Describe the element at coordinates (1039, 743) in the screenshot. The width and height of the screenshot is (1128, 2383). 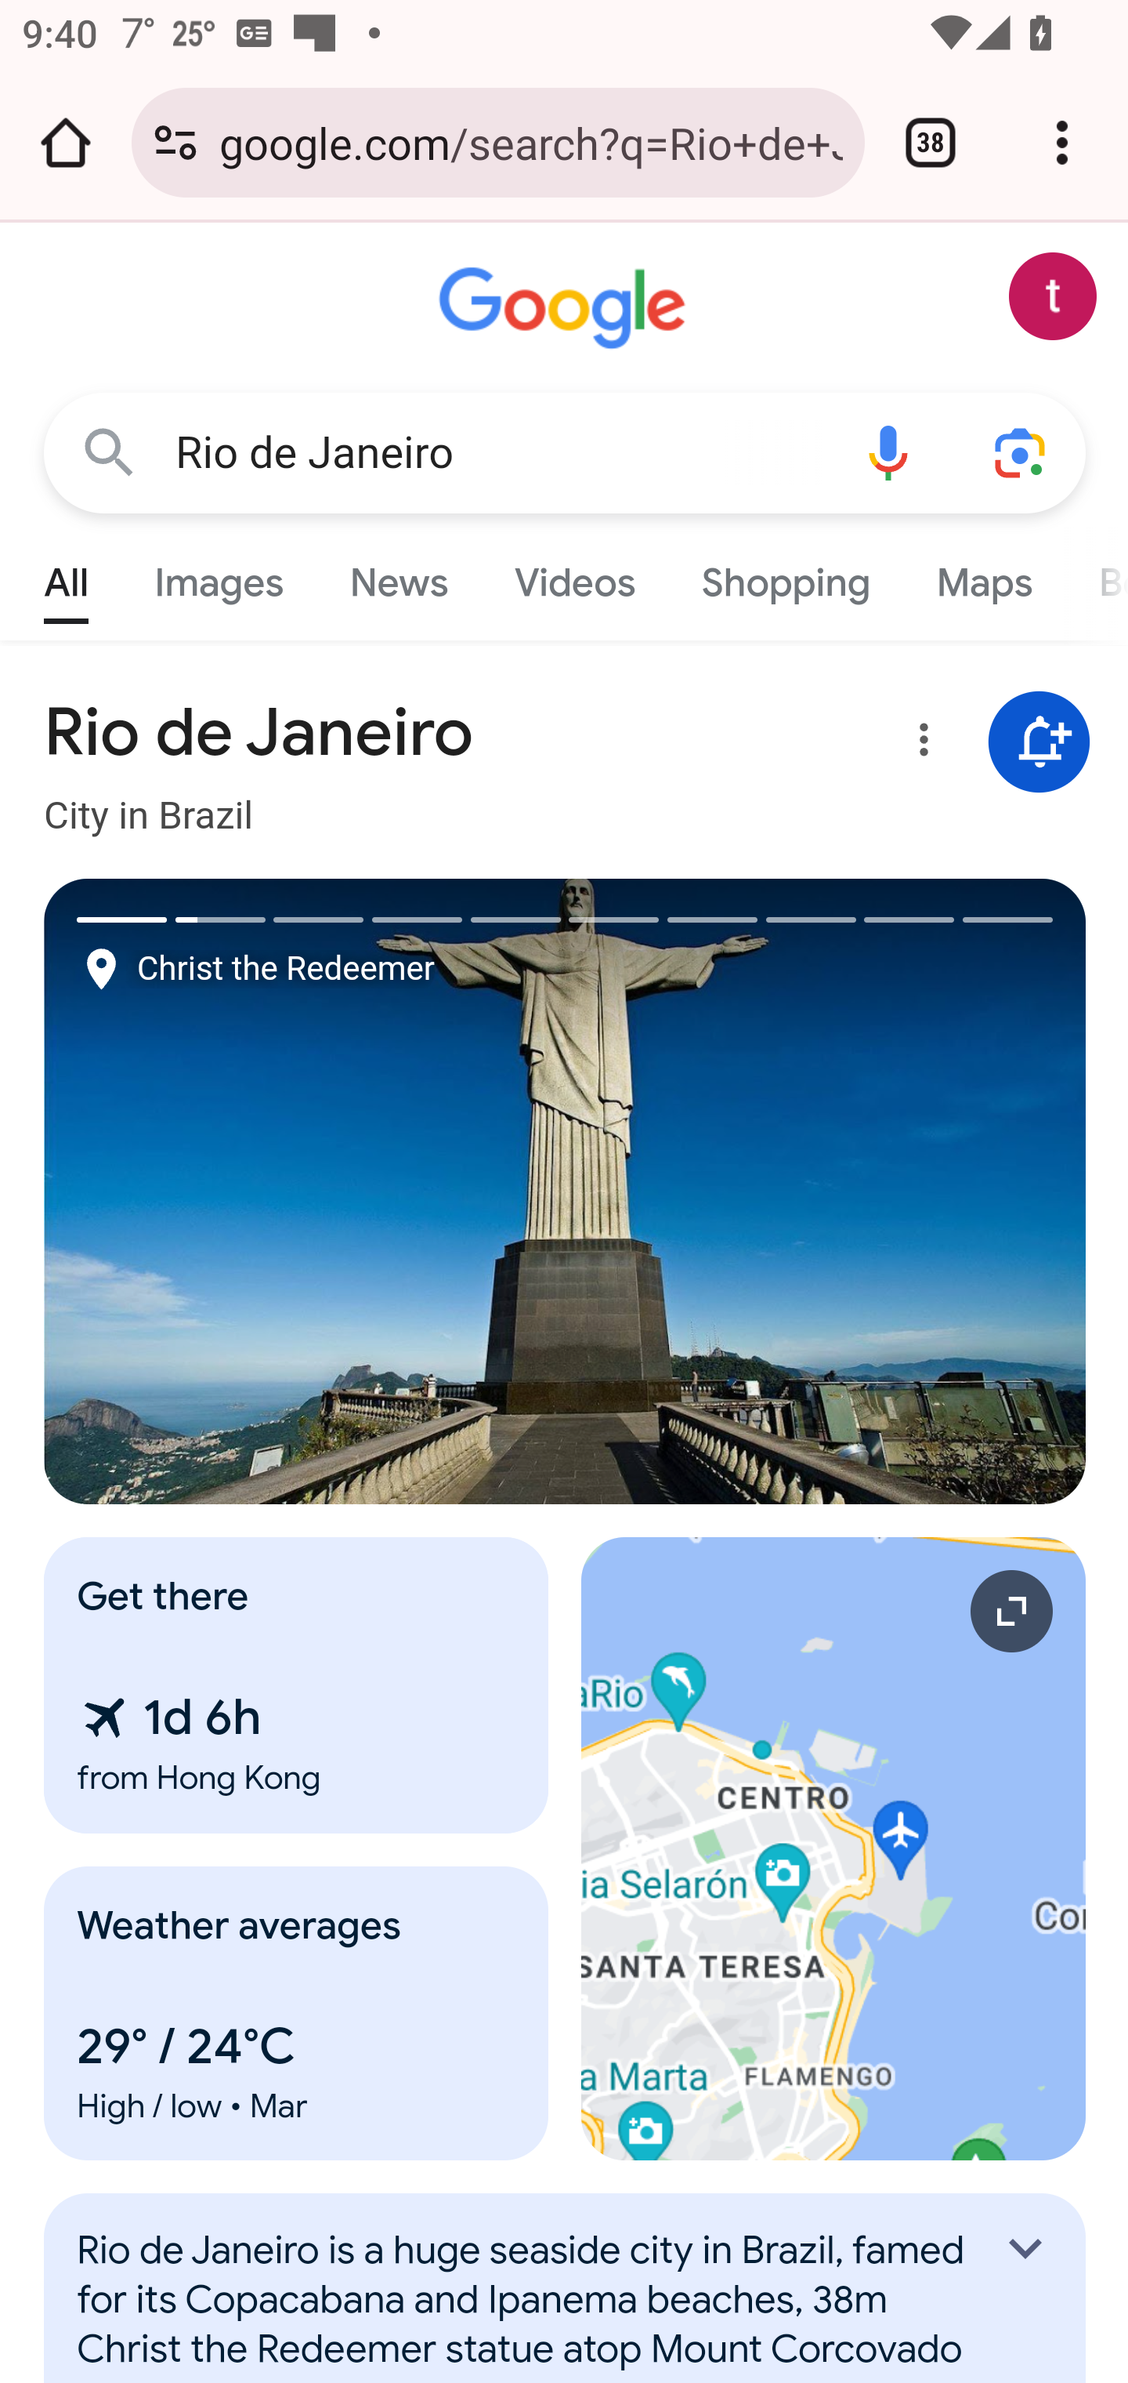
I see `Get notifications about Rio de Janeiro` at that location.